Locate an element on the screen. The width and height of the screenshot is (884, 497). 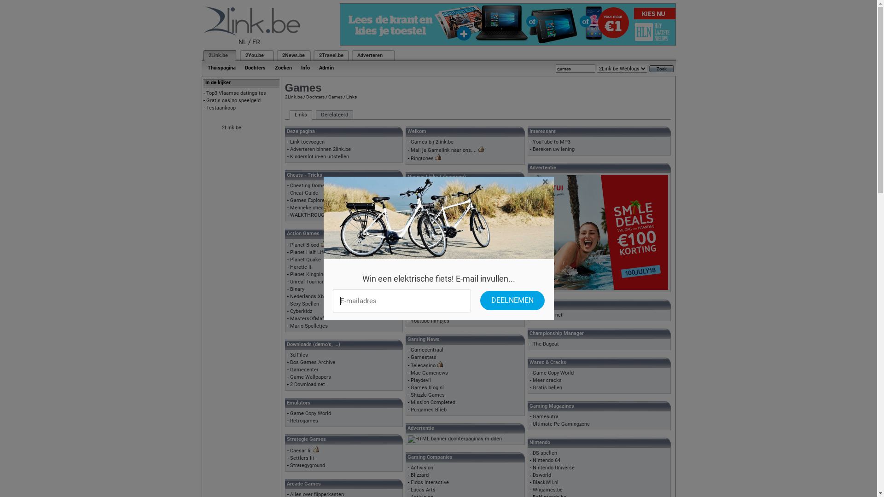
Blizzard is located at coordinates (420, 475).